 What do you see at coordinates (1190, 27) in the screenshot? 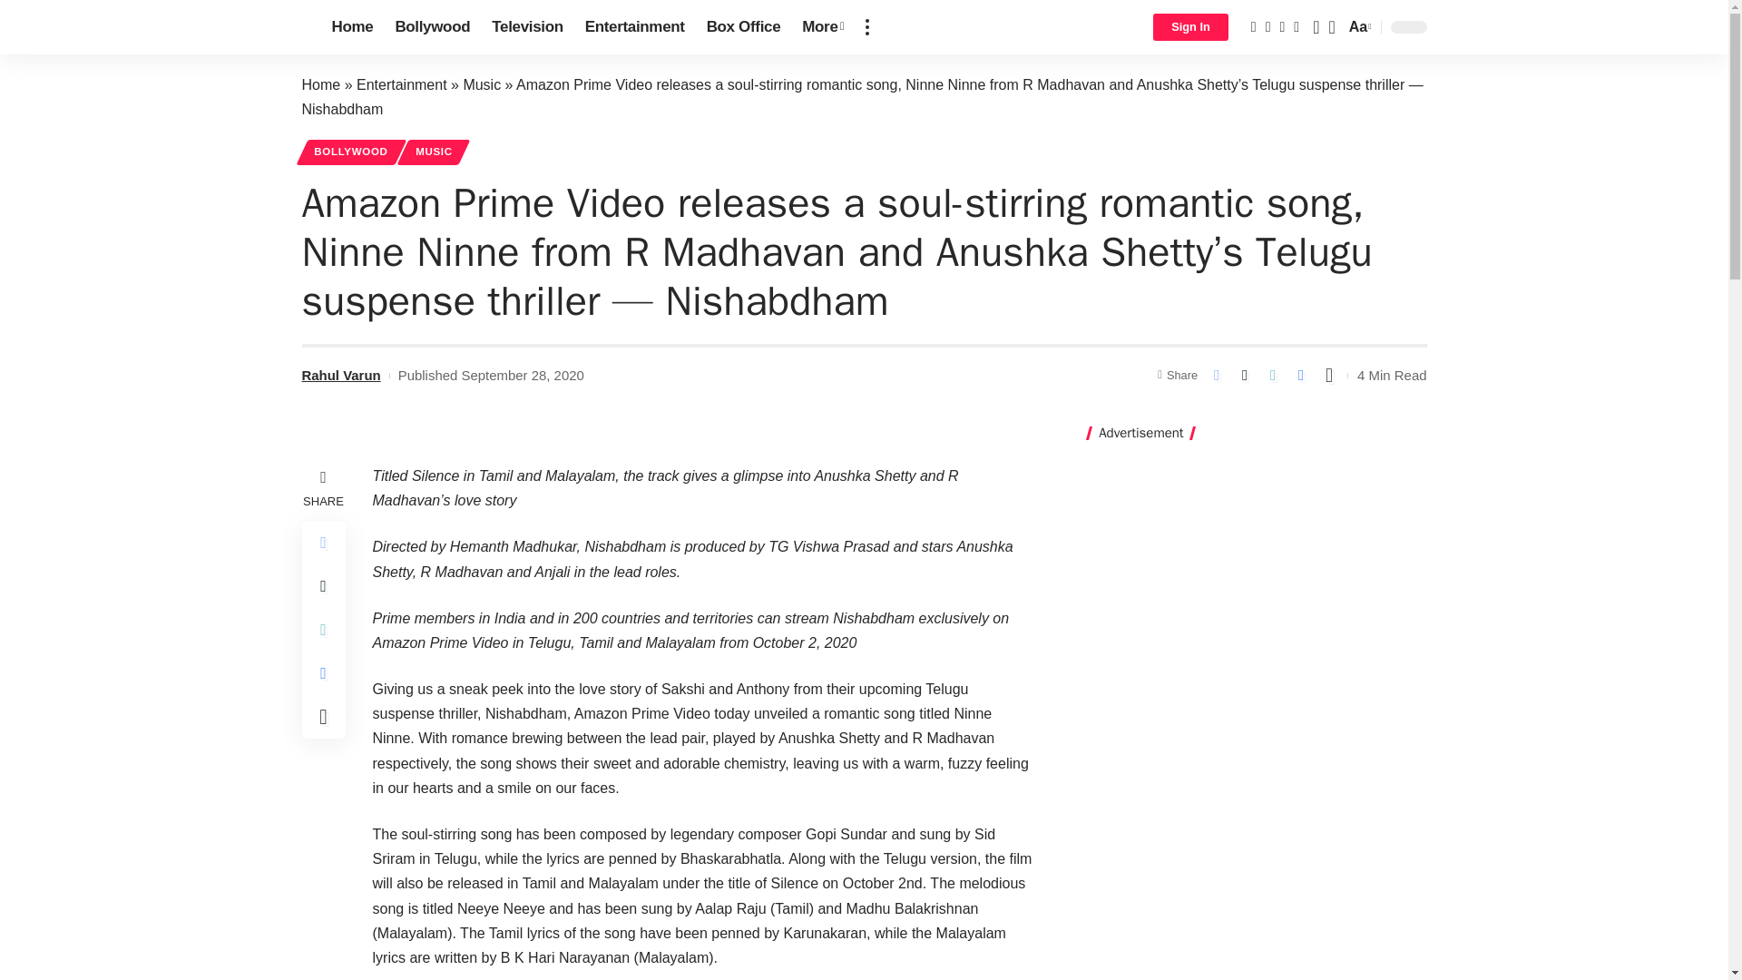
I see `Sign In` at bounding box center [1190, 27].